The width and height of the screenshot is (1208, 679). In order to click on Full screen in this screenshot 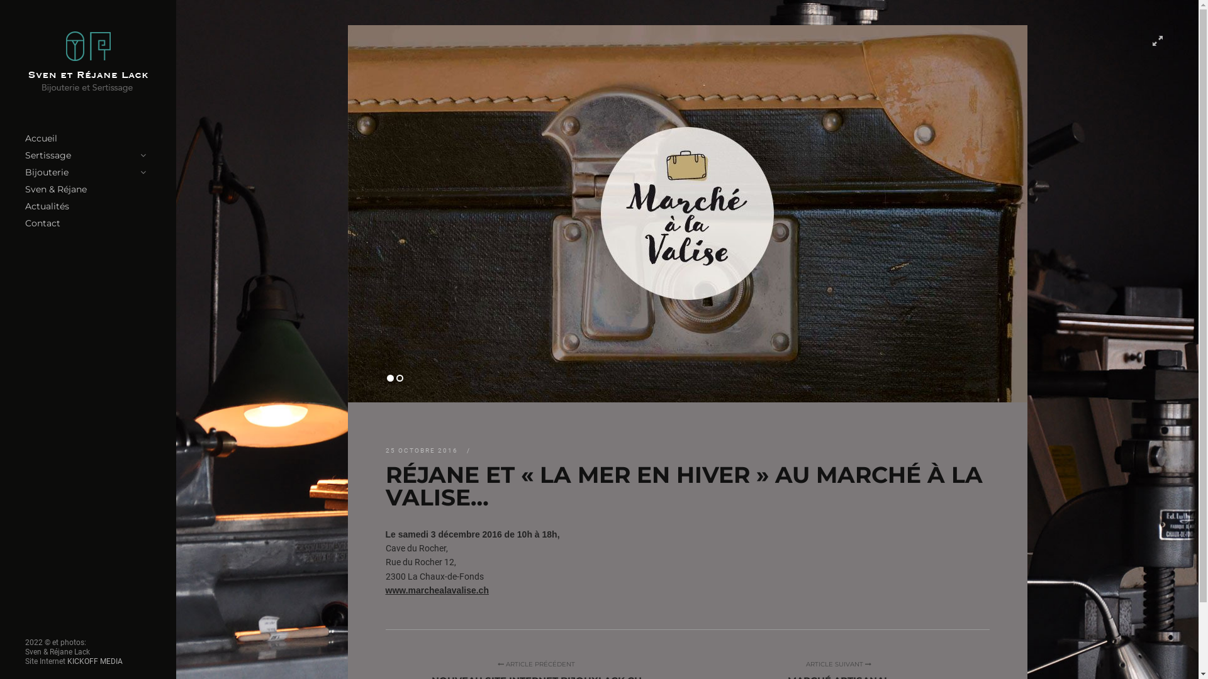, I will do `click(1158, 41)`.